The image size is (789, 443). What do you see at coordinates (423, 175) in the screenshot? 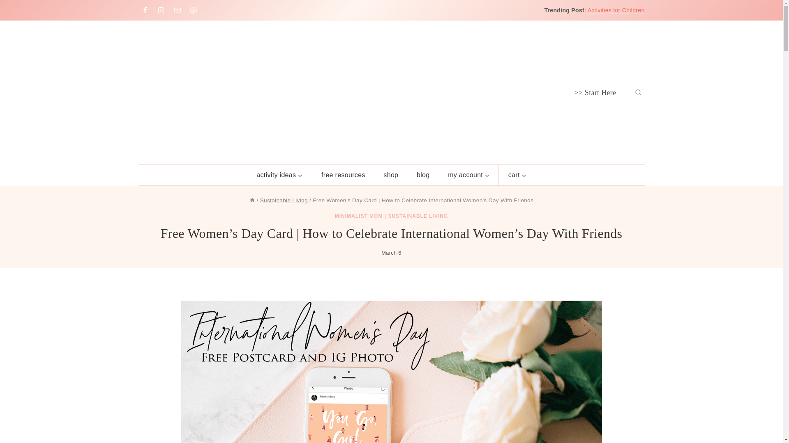
I see `blog` at bounding box center [423, 175].